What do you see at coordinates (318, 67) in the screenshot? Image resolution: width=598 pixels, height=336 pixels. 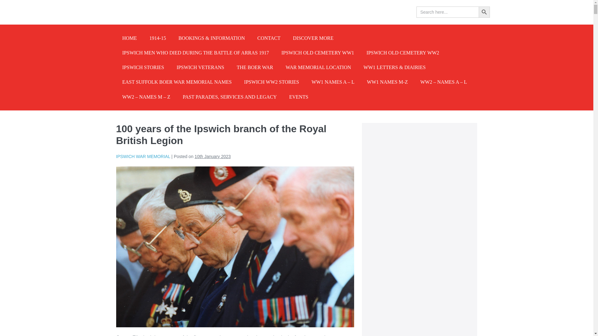 I see `WAR MEMORIAL LOCATION` at bounding box center [318, 67].